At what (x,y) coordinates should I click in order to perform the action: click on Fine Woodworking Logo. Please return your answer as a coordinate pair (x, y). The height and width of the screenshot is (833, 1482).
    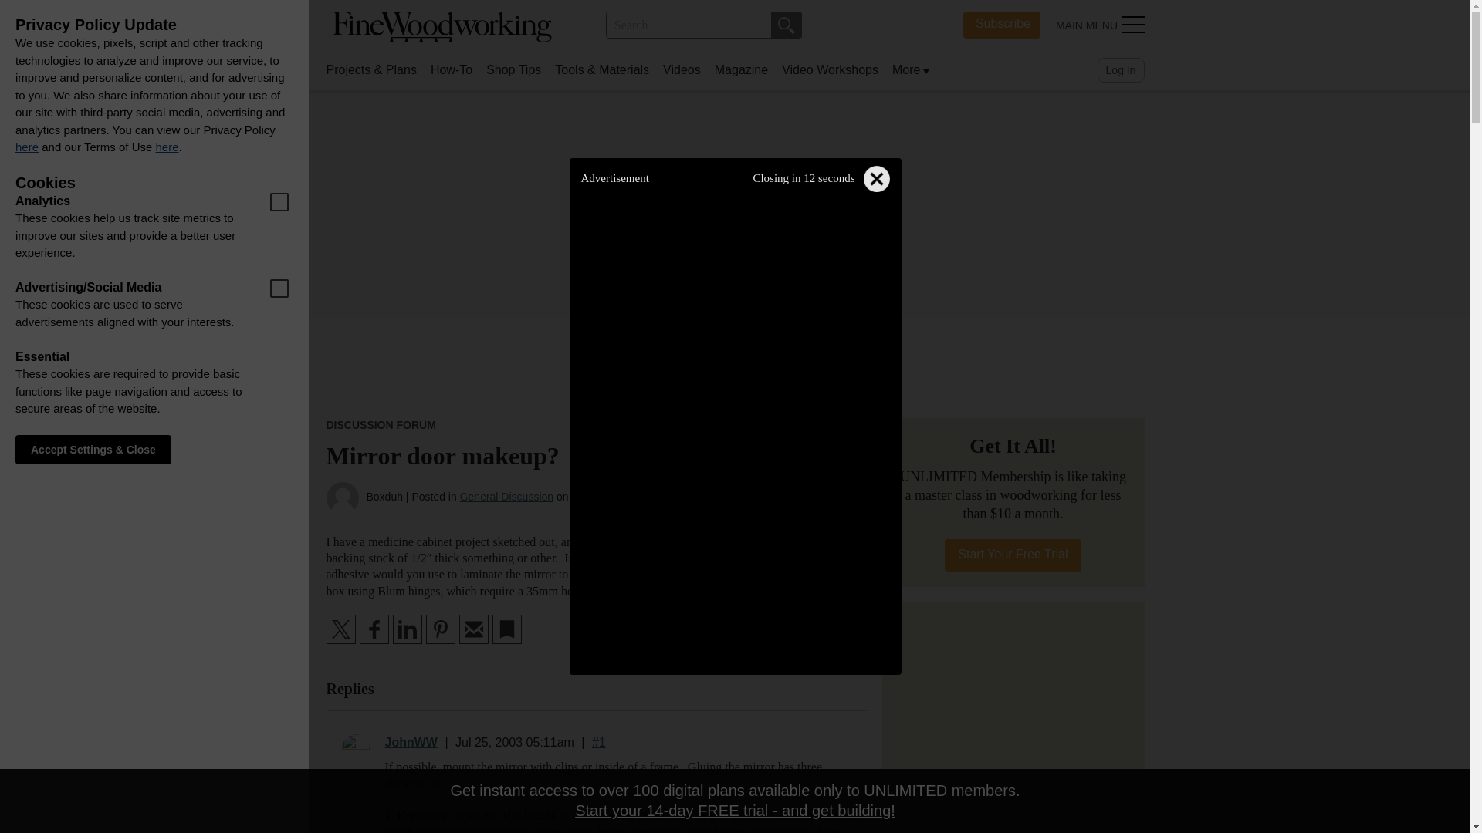
    Looking at the image, I should click on (411, 742).